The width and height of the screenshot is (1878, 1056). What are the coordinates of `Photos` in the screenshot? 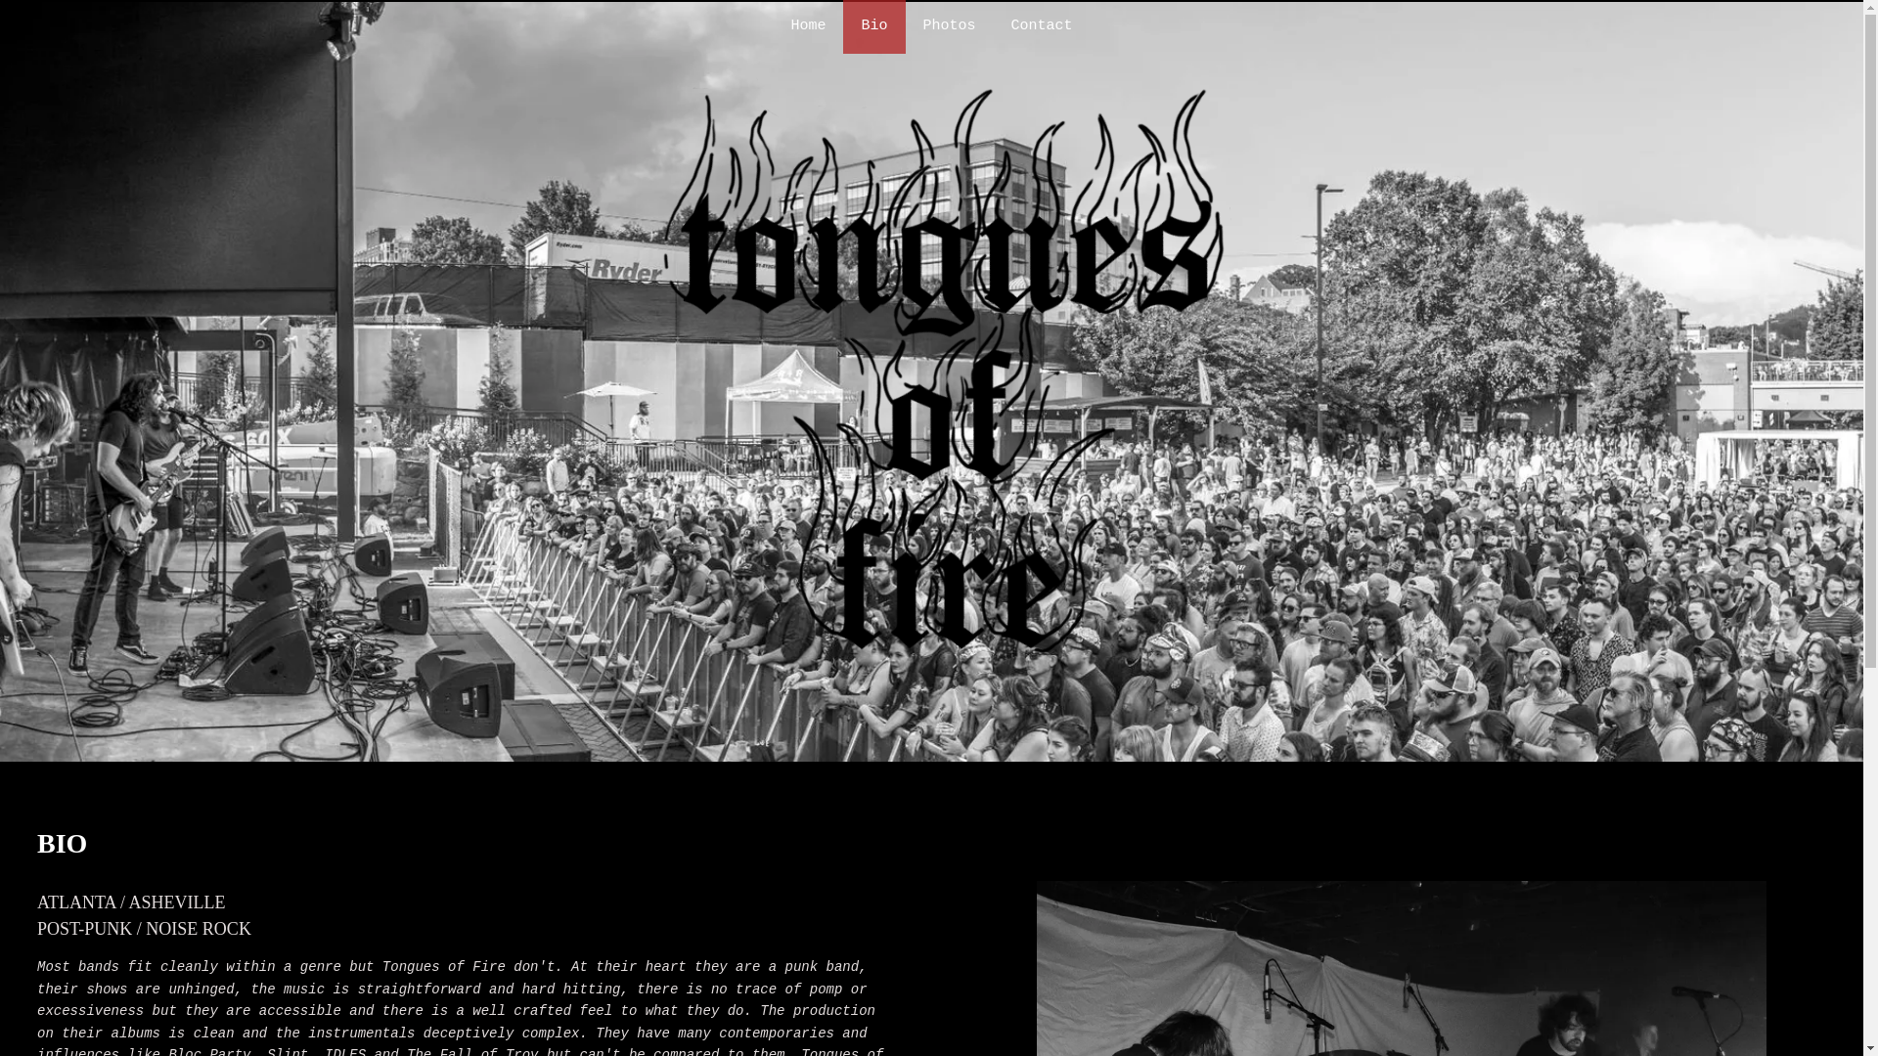 It's located at (949, 27).